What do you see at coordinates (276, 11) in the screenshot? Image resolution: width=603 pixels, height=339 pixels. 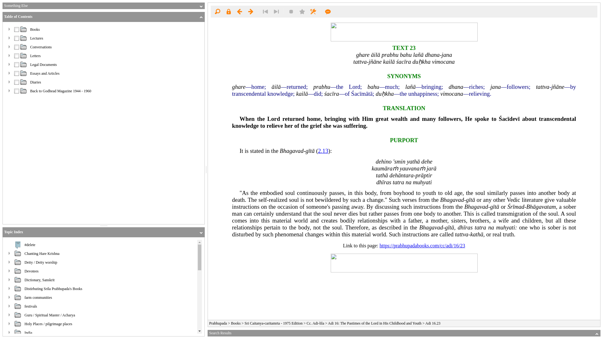 I see `Next Search Hit` at bounding box center [276, 11].